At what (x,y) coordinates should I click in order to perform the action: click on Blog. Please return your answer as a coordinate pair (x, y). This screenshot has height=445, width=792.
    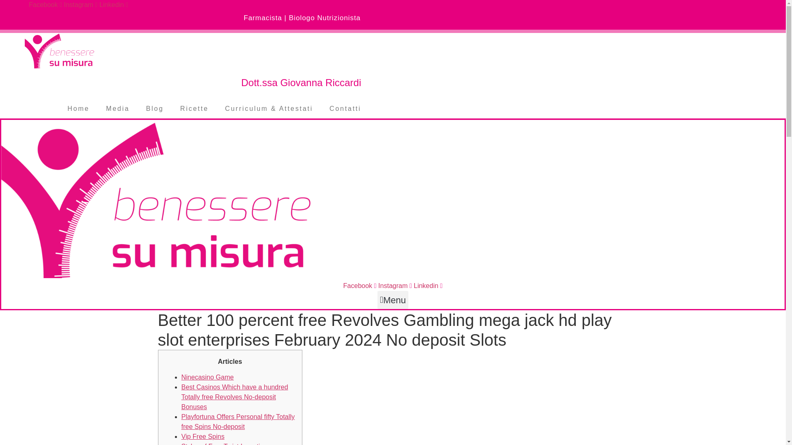
    Looking at the image, I should click on (155, 109).